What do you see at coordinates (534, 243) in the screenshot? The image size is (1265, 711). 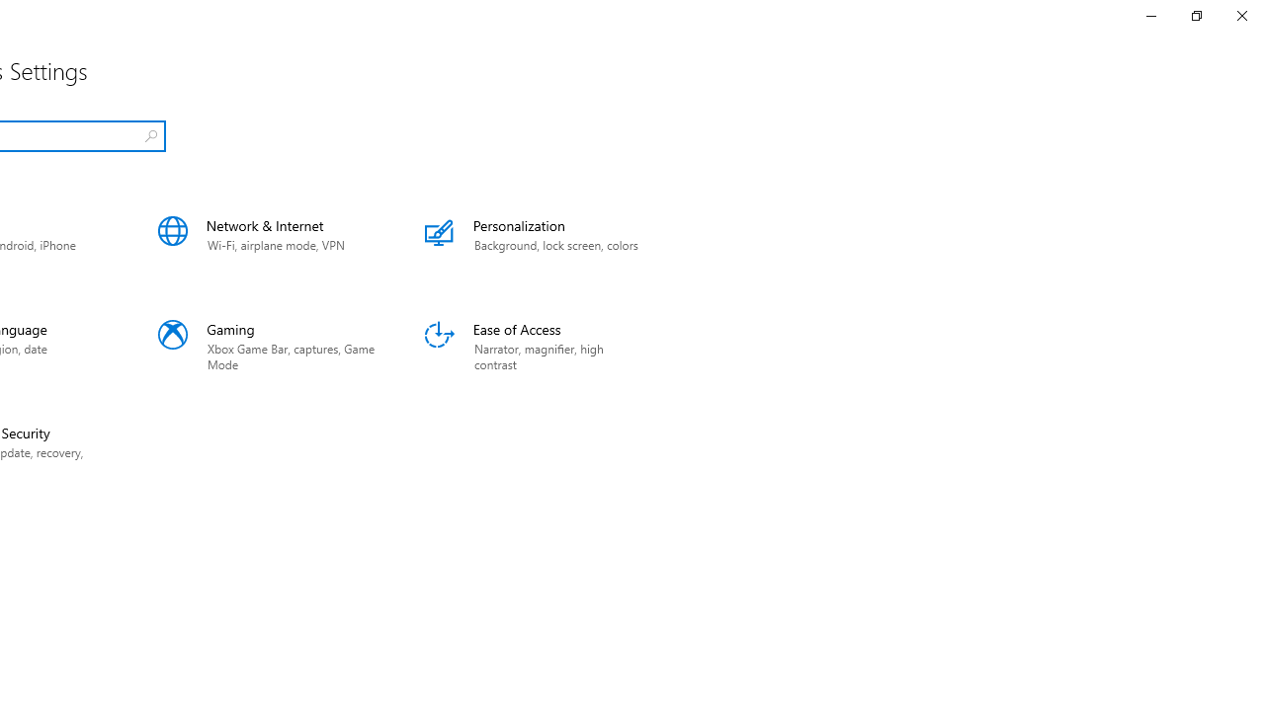 I see `Personalization` at bounding box center [534, 243].